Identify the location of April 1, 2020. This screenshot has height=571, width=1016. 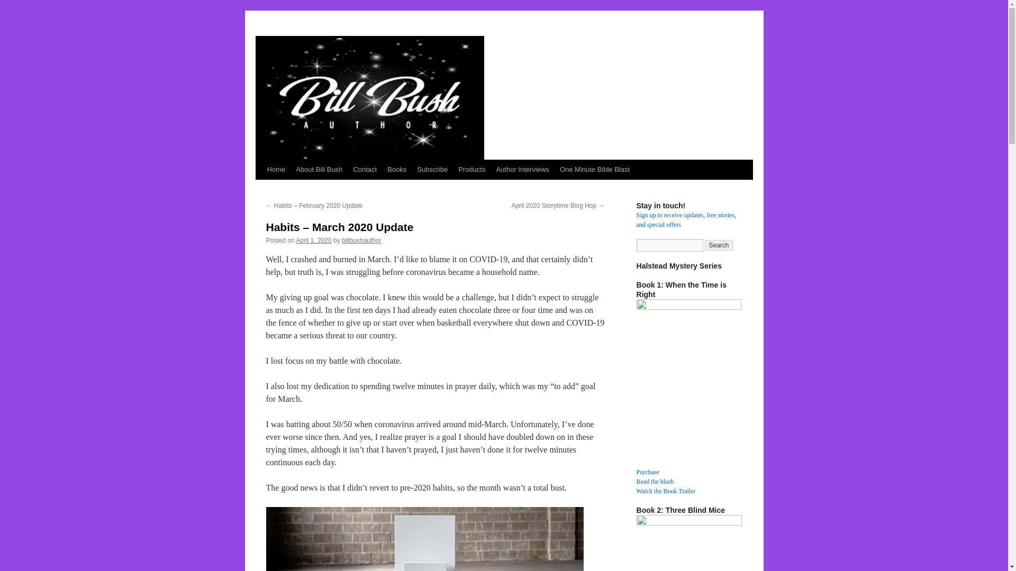
(313, 241).